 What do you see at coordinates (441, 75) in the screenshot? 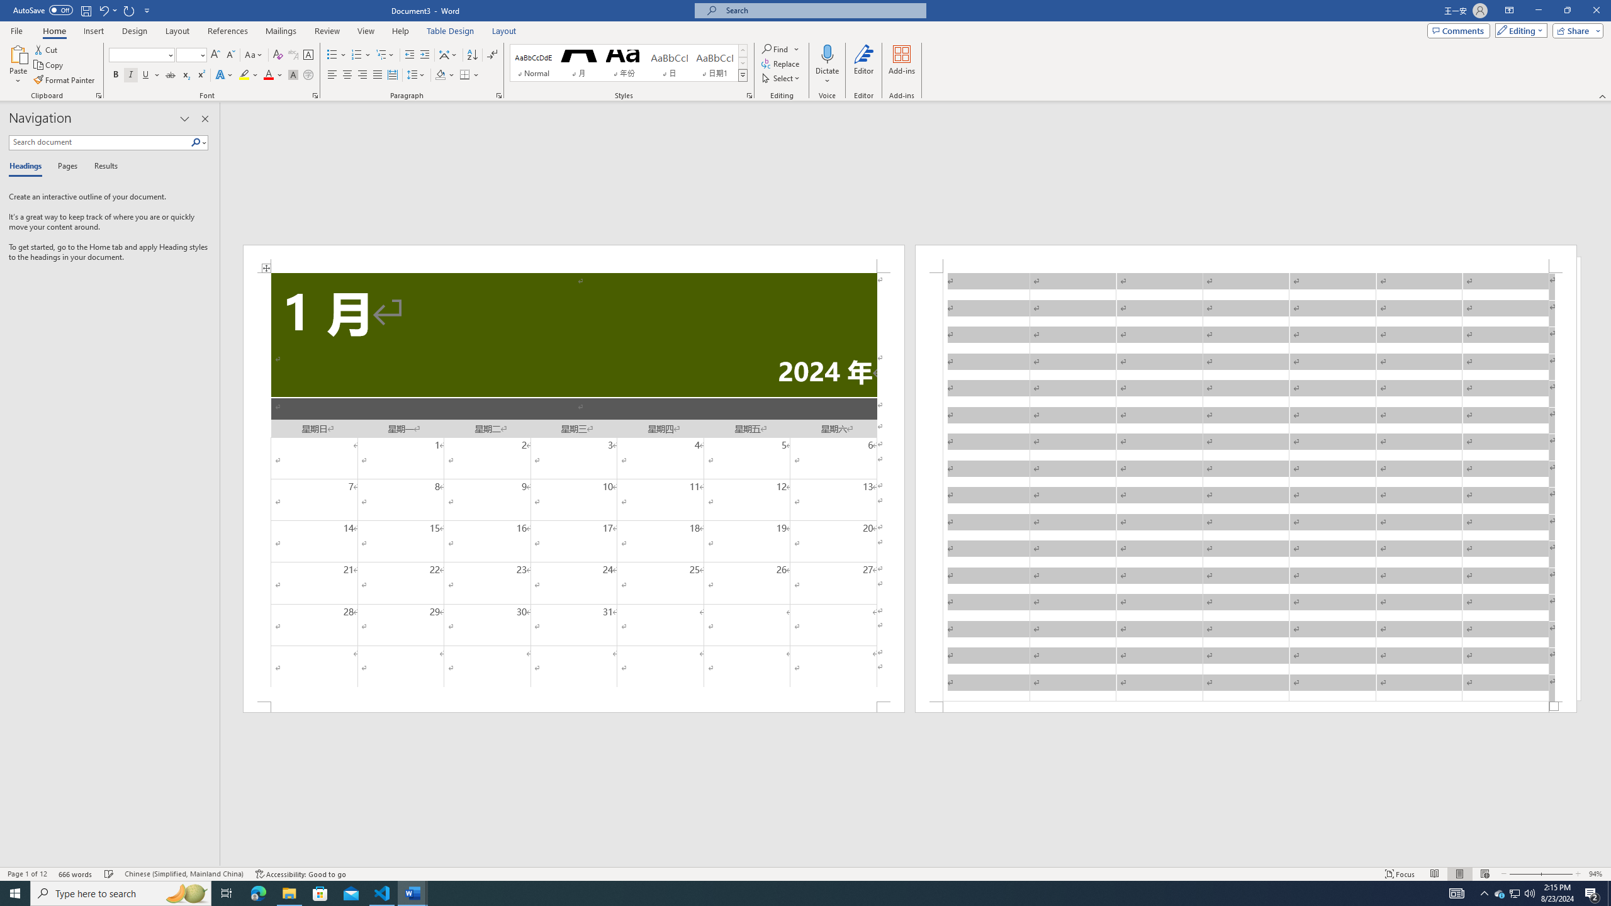
I see `Shading RGB(0, 0, 0)` at bounding box center [441, 75].